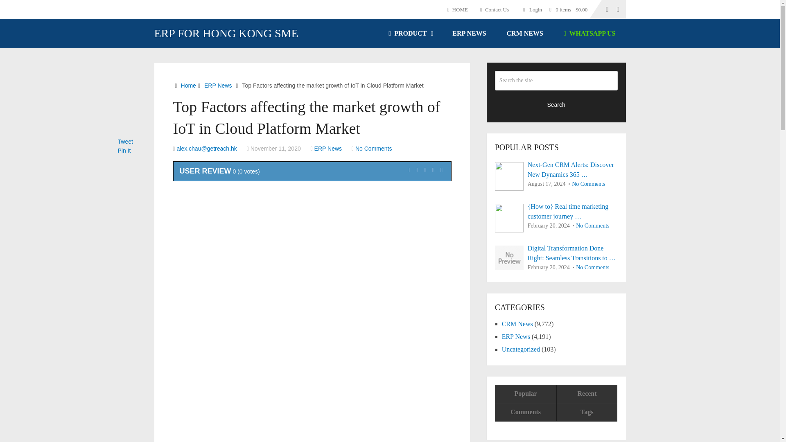 Image resolution: width=786 pixels, height=442 pixels. I want to click on View all posts in ERP News, so click(328, 149).